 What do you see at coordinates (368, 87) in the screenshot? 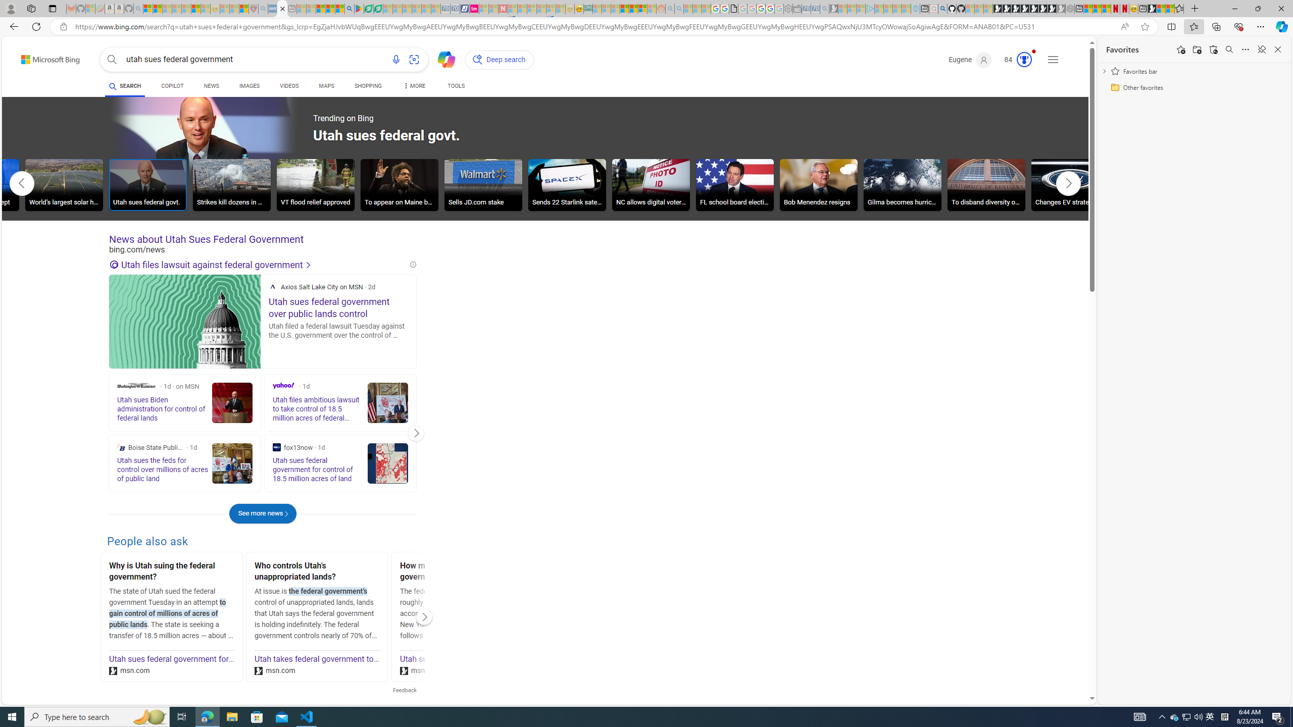
I see `SHOPPING` at bounding box center [368, 87].